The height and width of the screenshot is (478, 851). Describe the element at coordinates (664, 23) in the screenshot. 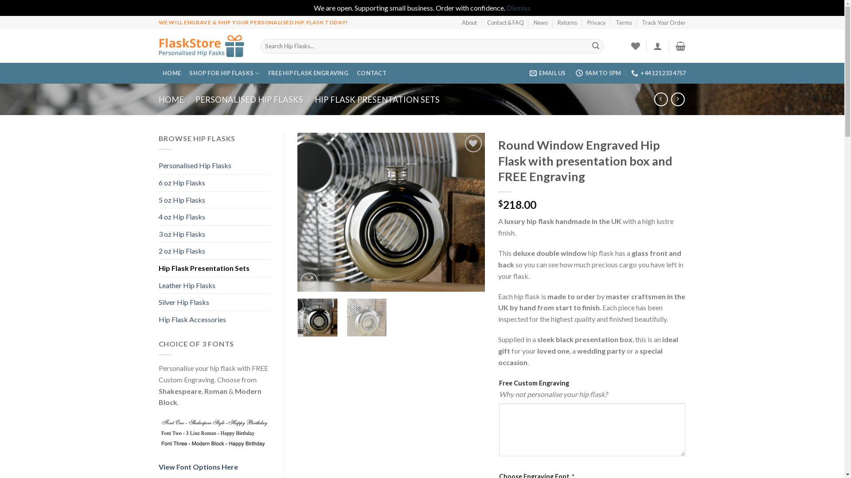

I see `Track Your Order` at that location.